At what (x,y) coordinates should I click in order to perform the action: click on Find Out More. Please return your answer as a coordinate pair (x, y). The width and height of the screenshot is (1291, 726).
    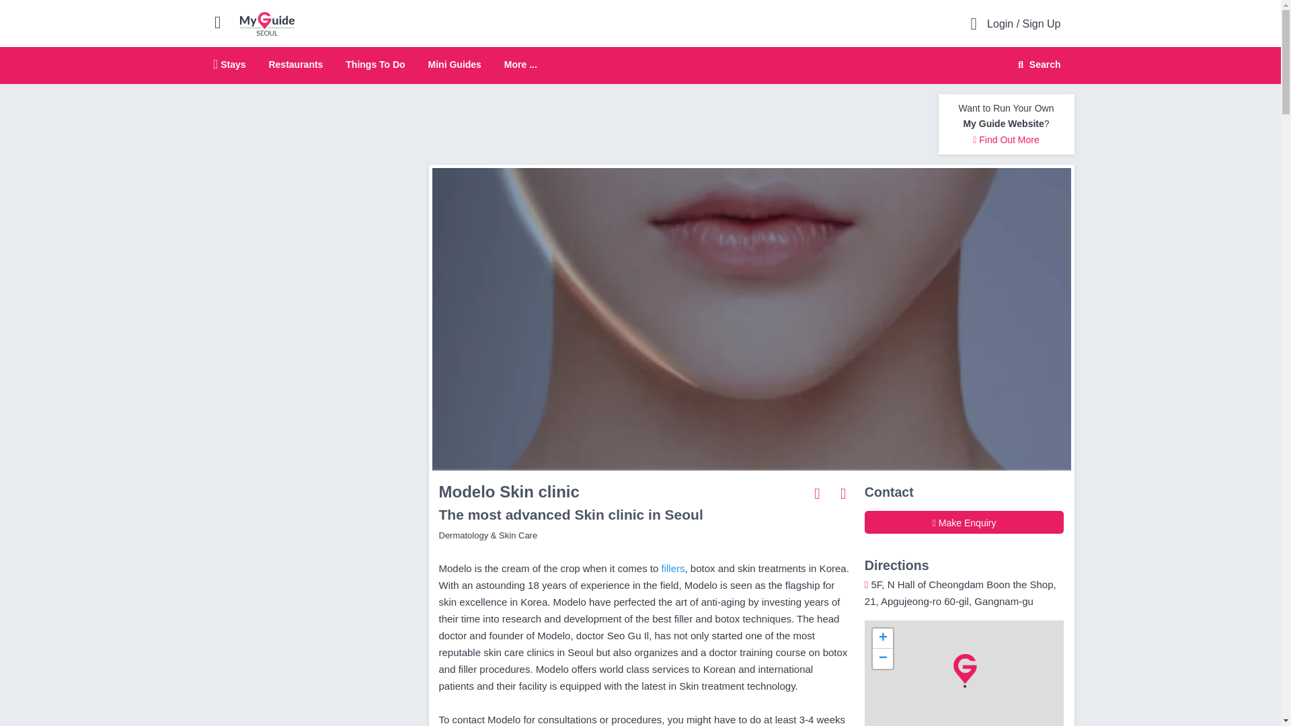
    Looking at the image, I should click on (640, 66).